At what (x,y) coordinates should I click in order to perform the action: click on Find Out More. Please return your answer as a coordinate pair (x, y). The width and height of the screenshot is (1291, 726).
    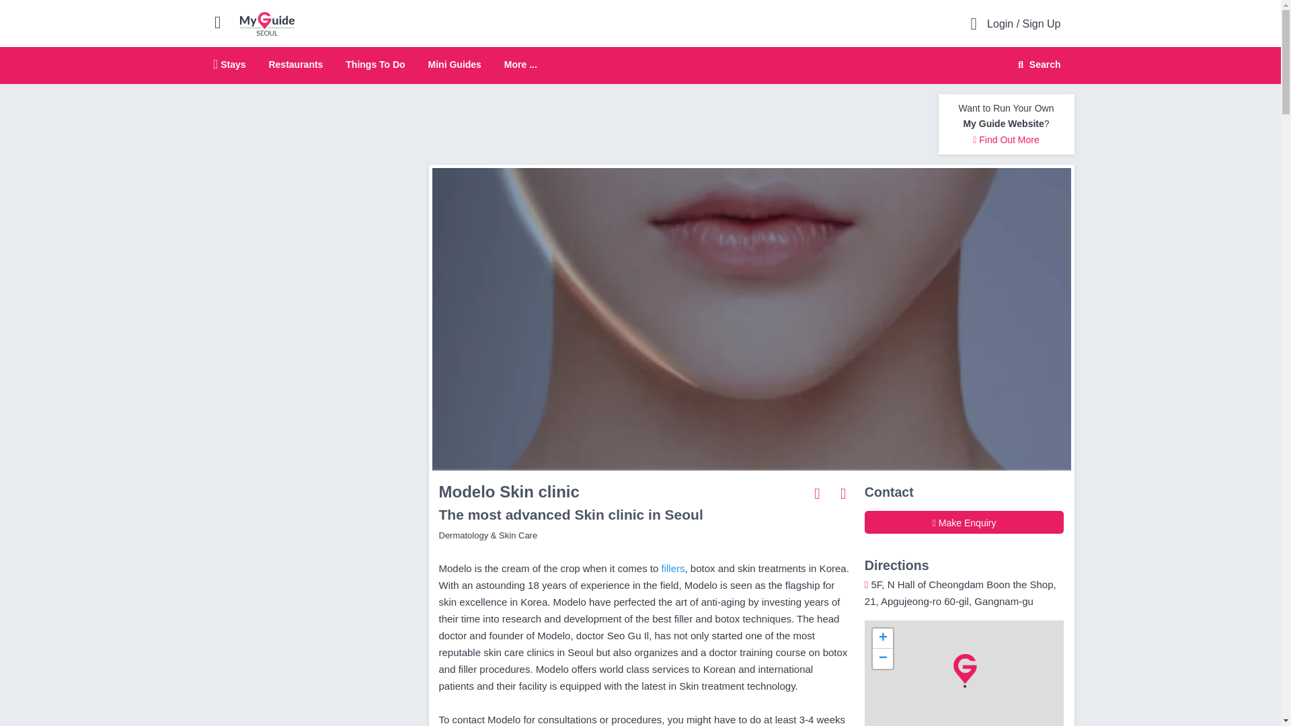
    Looking at the image, I should click on (640, 66).